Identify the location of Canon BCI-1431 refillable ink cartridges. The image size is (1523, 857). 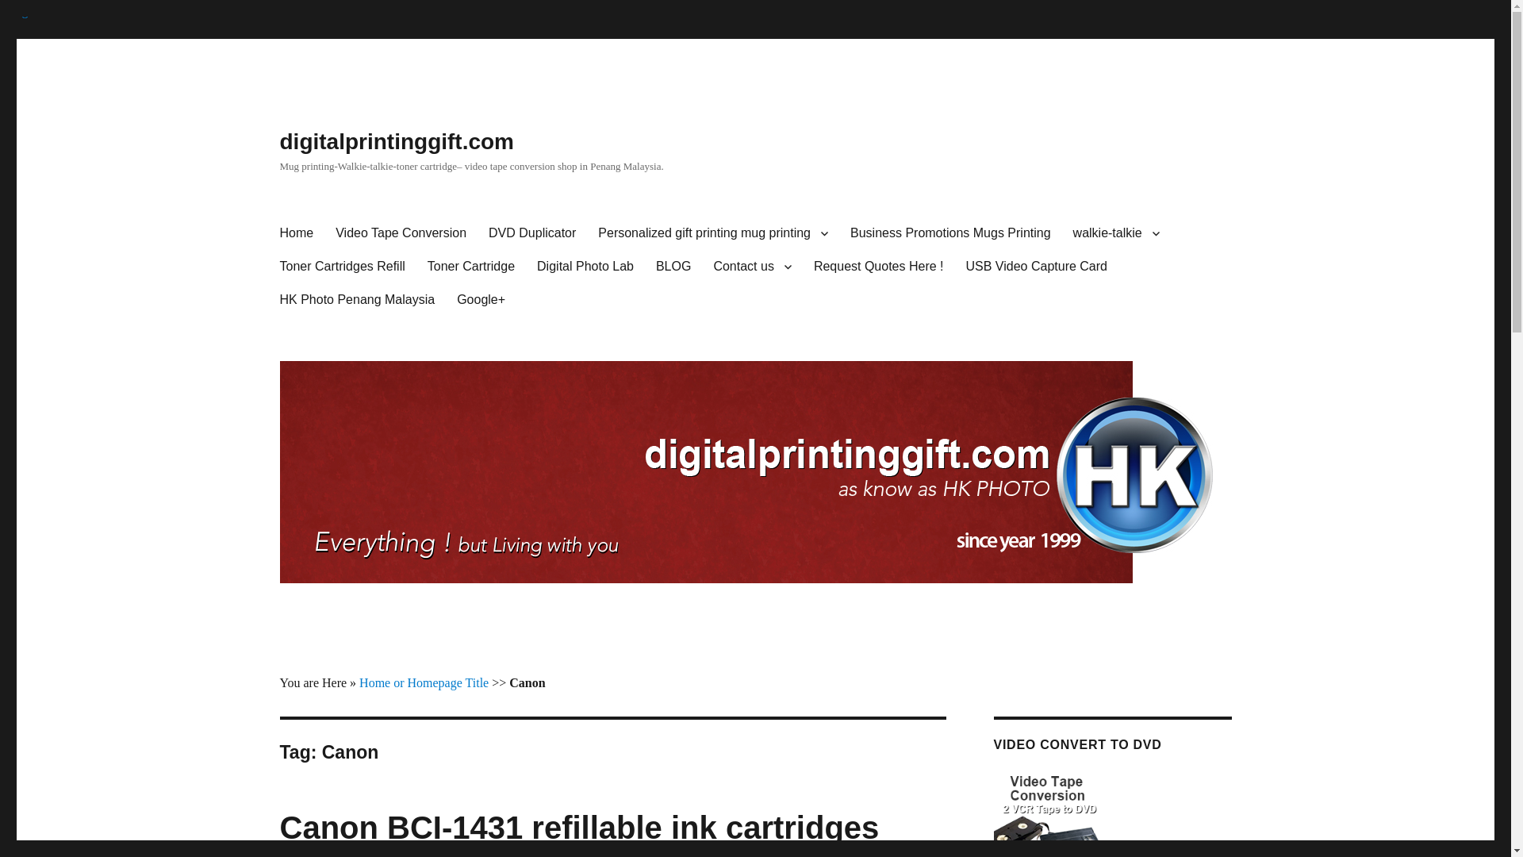
(578, 827).